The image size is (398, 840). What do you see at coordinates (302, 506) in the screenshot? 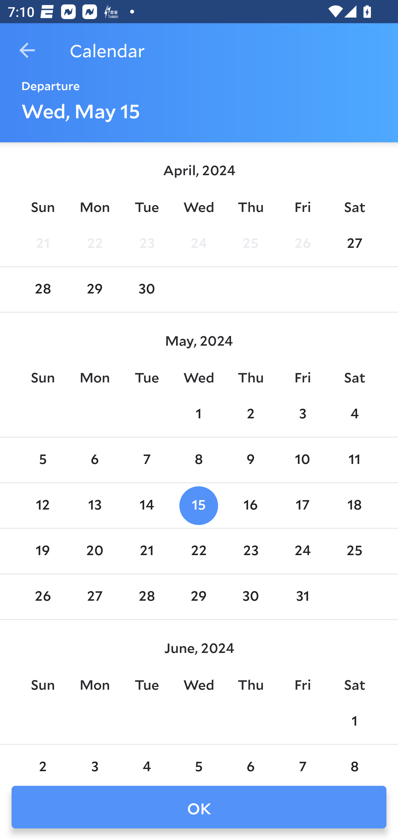
I see `17` at bounding box center [302, 506].